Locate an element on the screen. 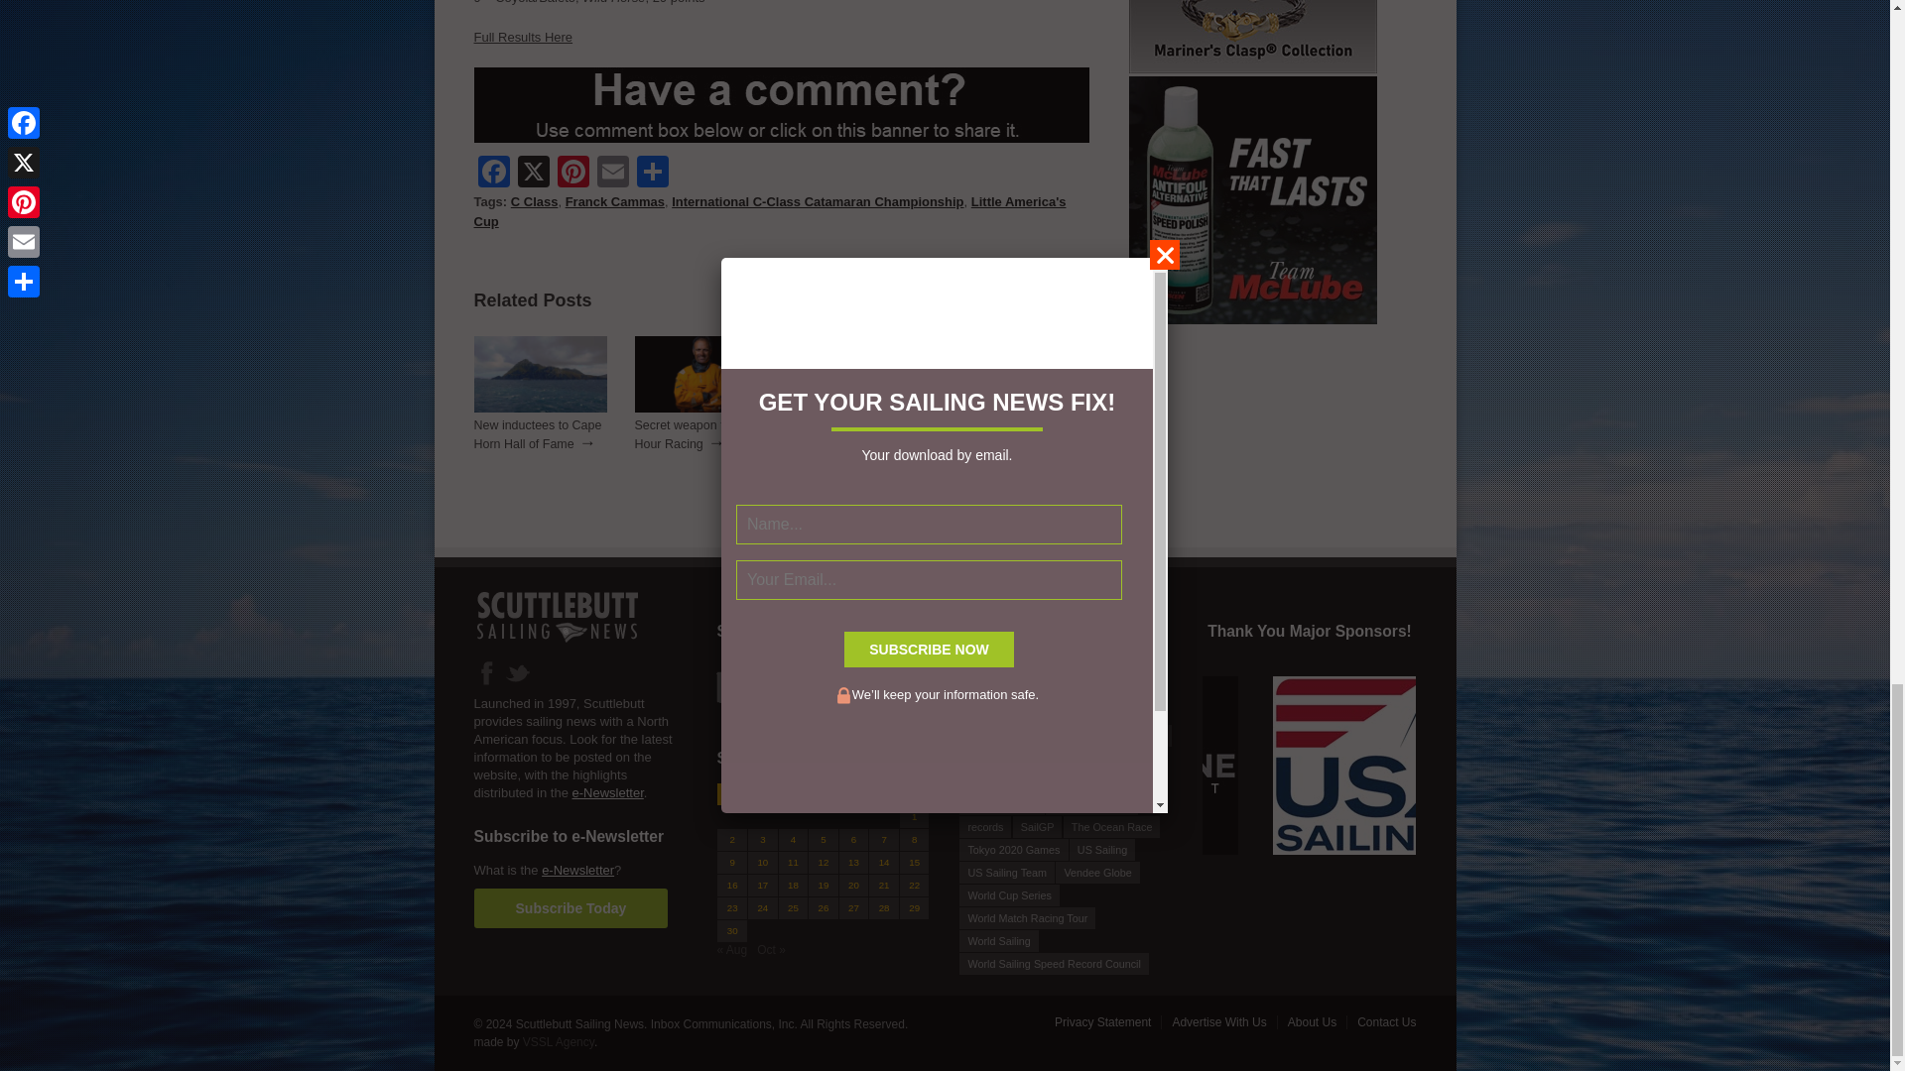 The height and width of the screenshot is (1071, 1905). Aborted effort for Jules Verne Trophy is located at coordinates (857, 434).